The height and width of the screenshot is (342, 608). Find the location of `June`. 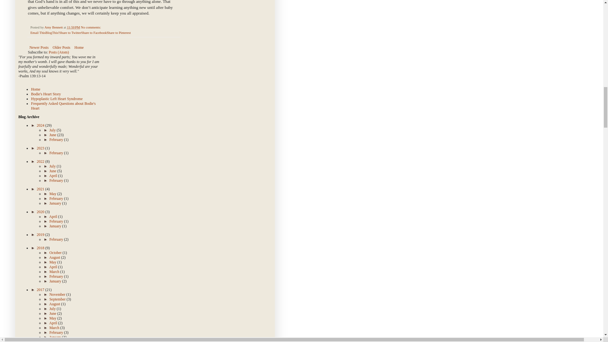

June is located at coordinates (53, 171).